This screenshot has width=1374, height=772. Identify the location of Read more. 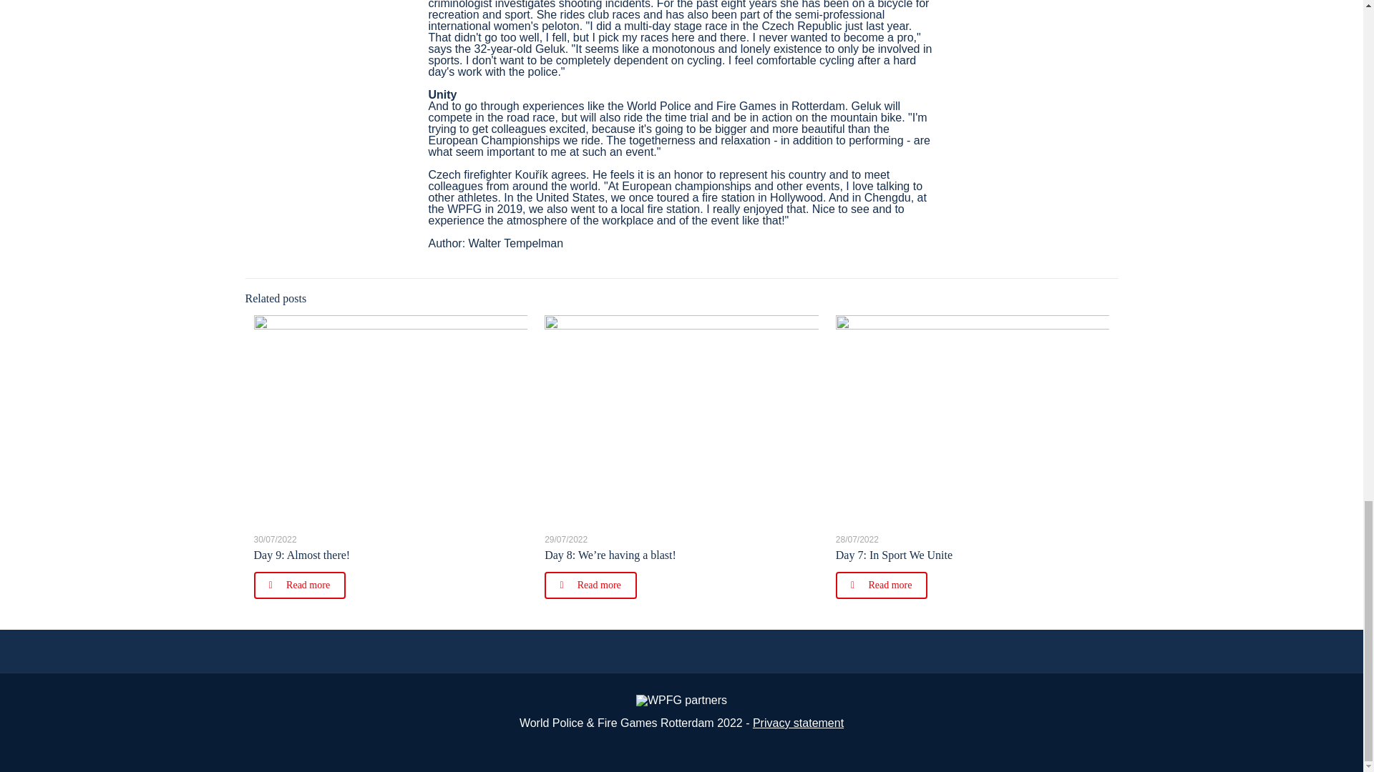
(299, 585).